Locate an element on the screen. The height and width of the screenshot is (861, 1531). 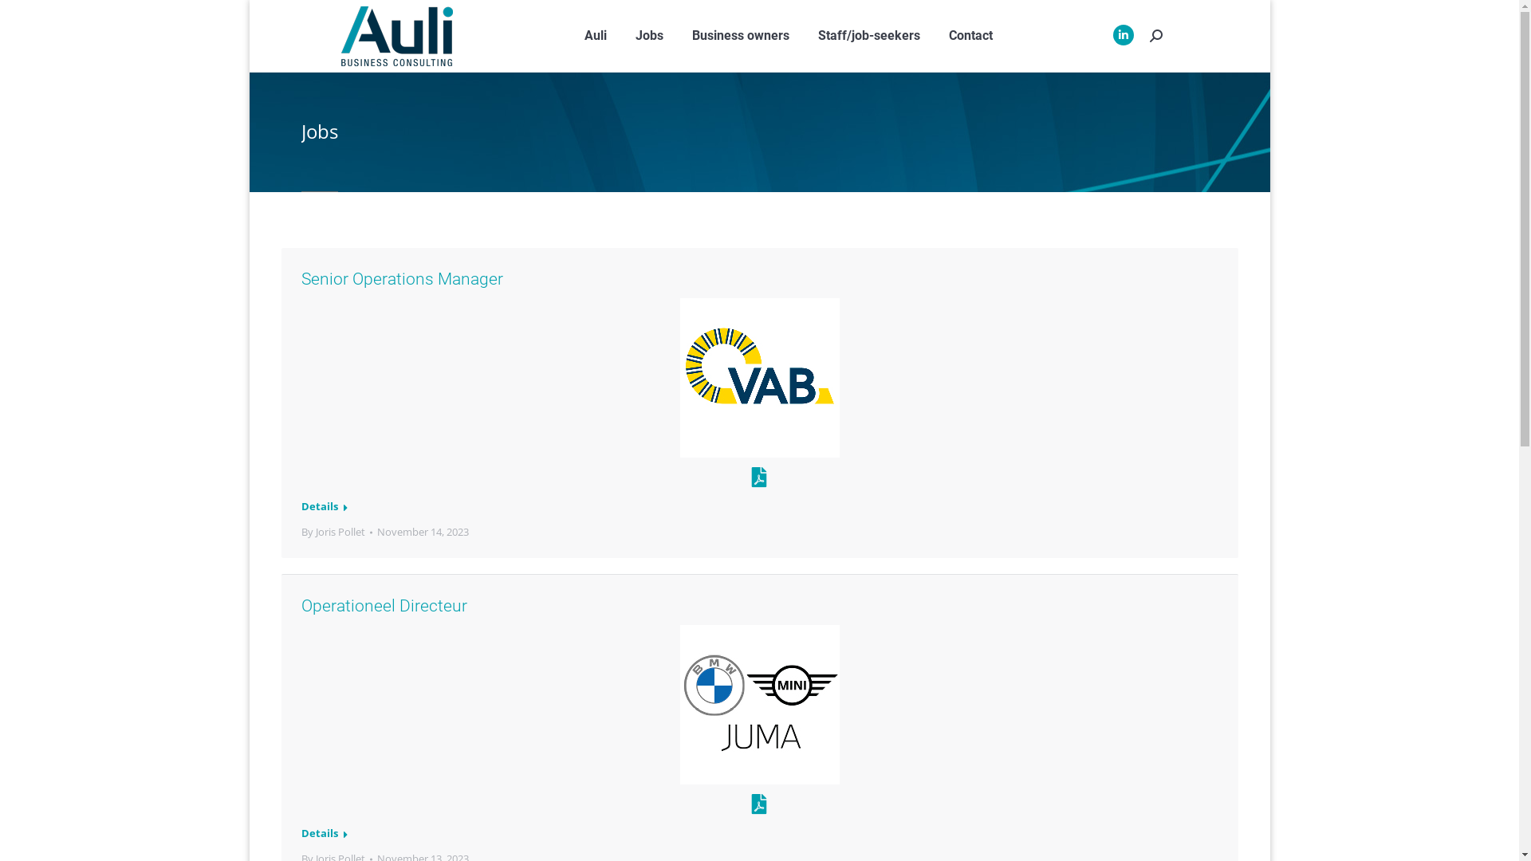
Operationeel Directeur is located at coordinates (384, 606).